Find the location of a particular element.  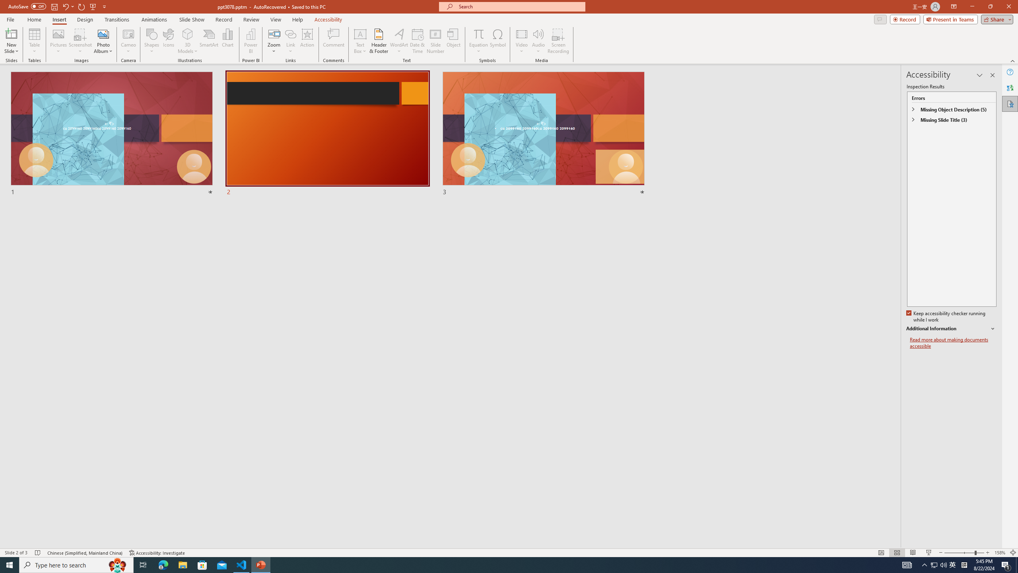

Header & Footer... is located at coordinates (379, 41).